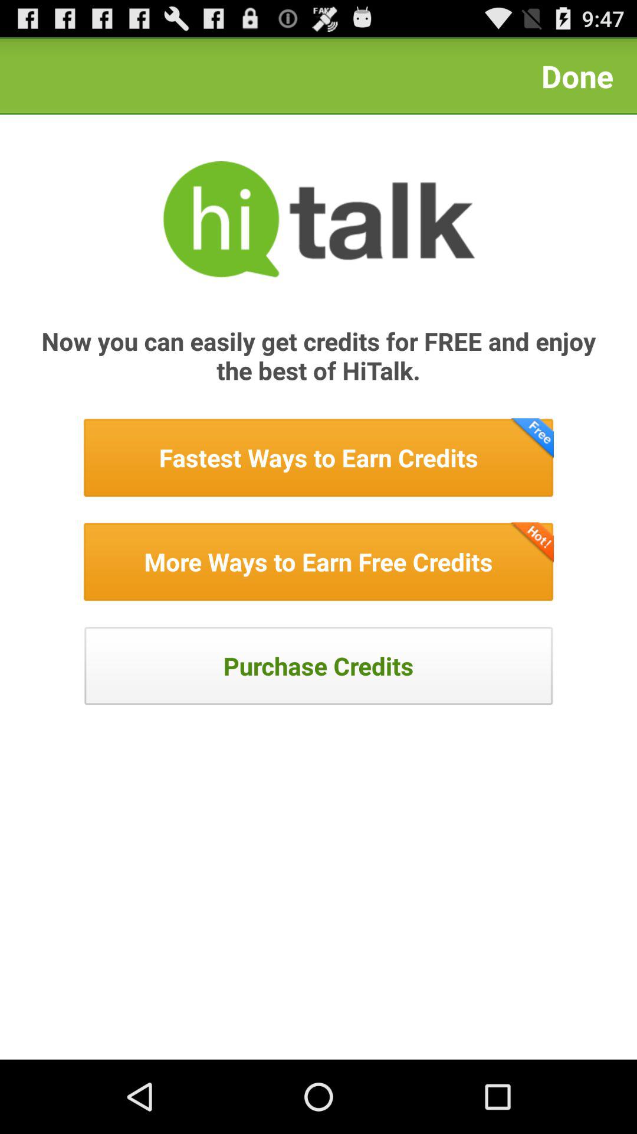 Image resolution: width=637 pixels, height=1134 pixels. What do you see at coordinates (318, 458) in the screenshot?
I see `fastest way to earn credits` at bounding box center [318, 458].